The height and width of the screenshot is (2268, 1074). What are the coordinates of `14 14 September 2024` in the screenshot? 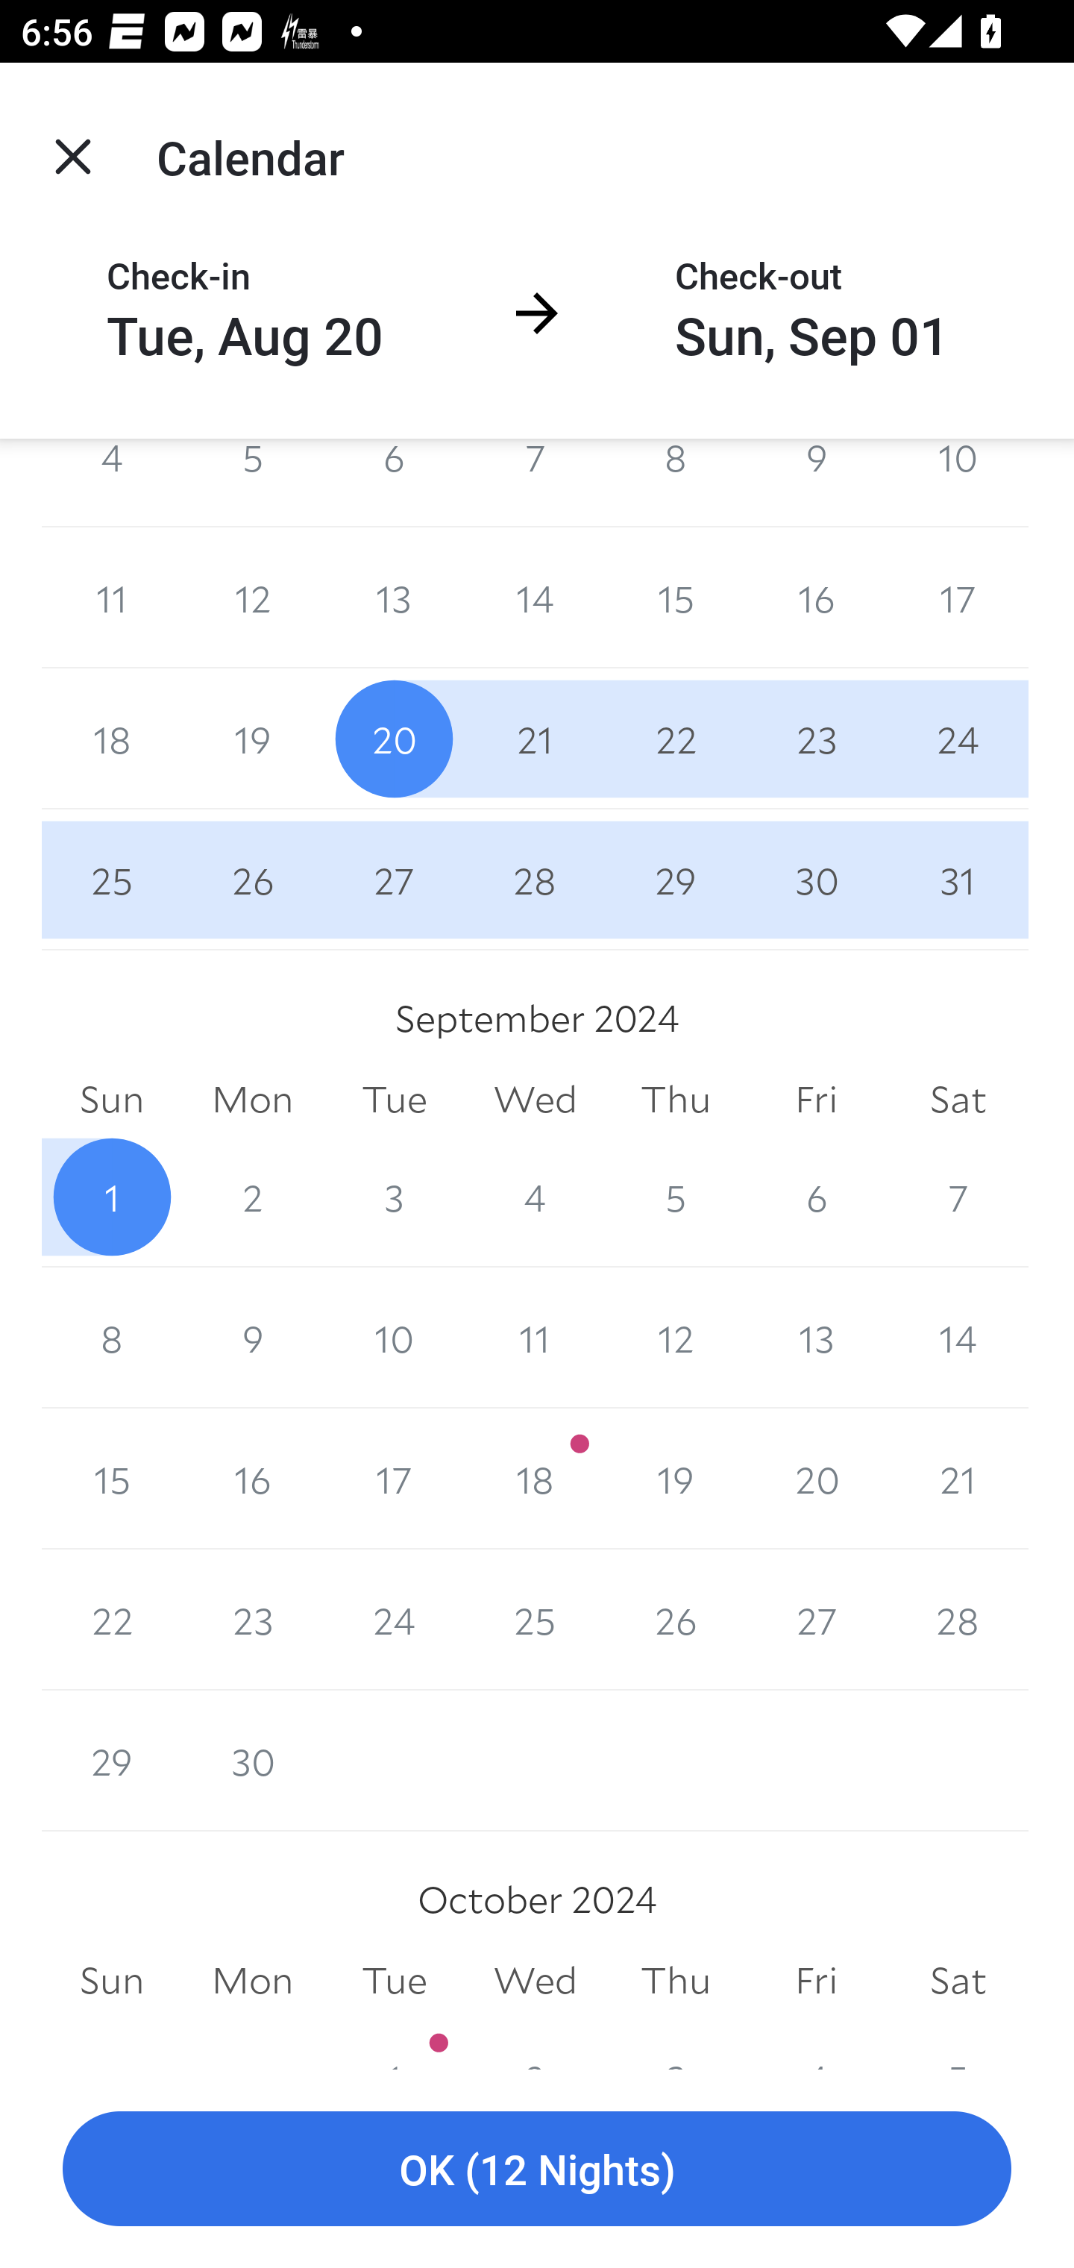 It's located at (958, 1338).